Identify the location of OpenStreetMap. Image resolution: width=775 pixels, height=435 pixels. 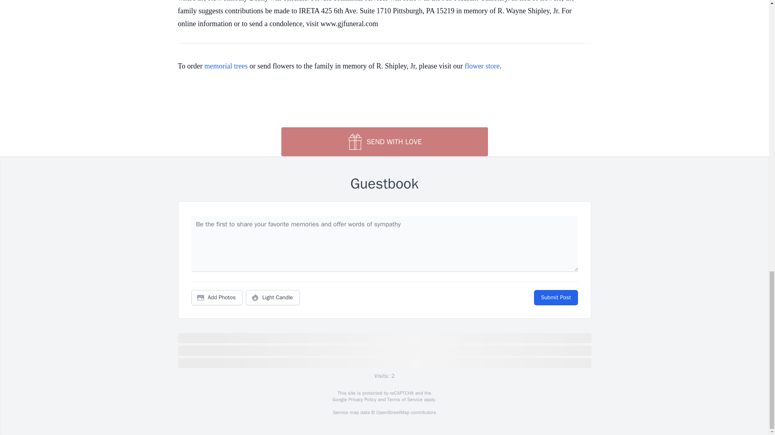
(392, 412).